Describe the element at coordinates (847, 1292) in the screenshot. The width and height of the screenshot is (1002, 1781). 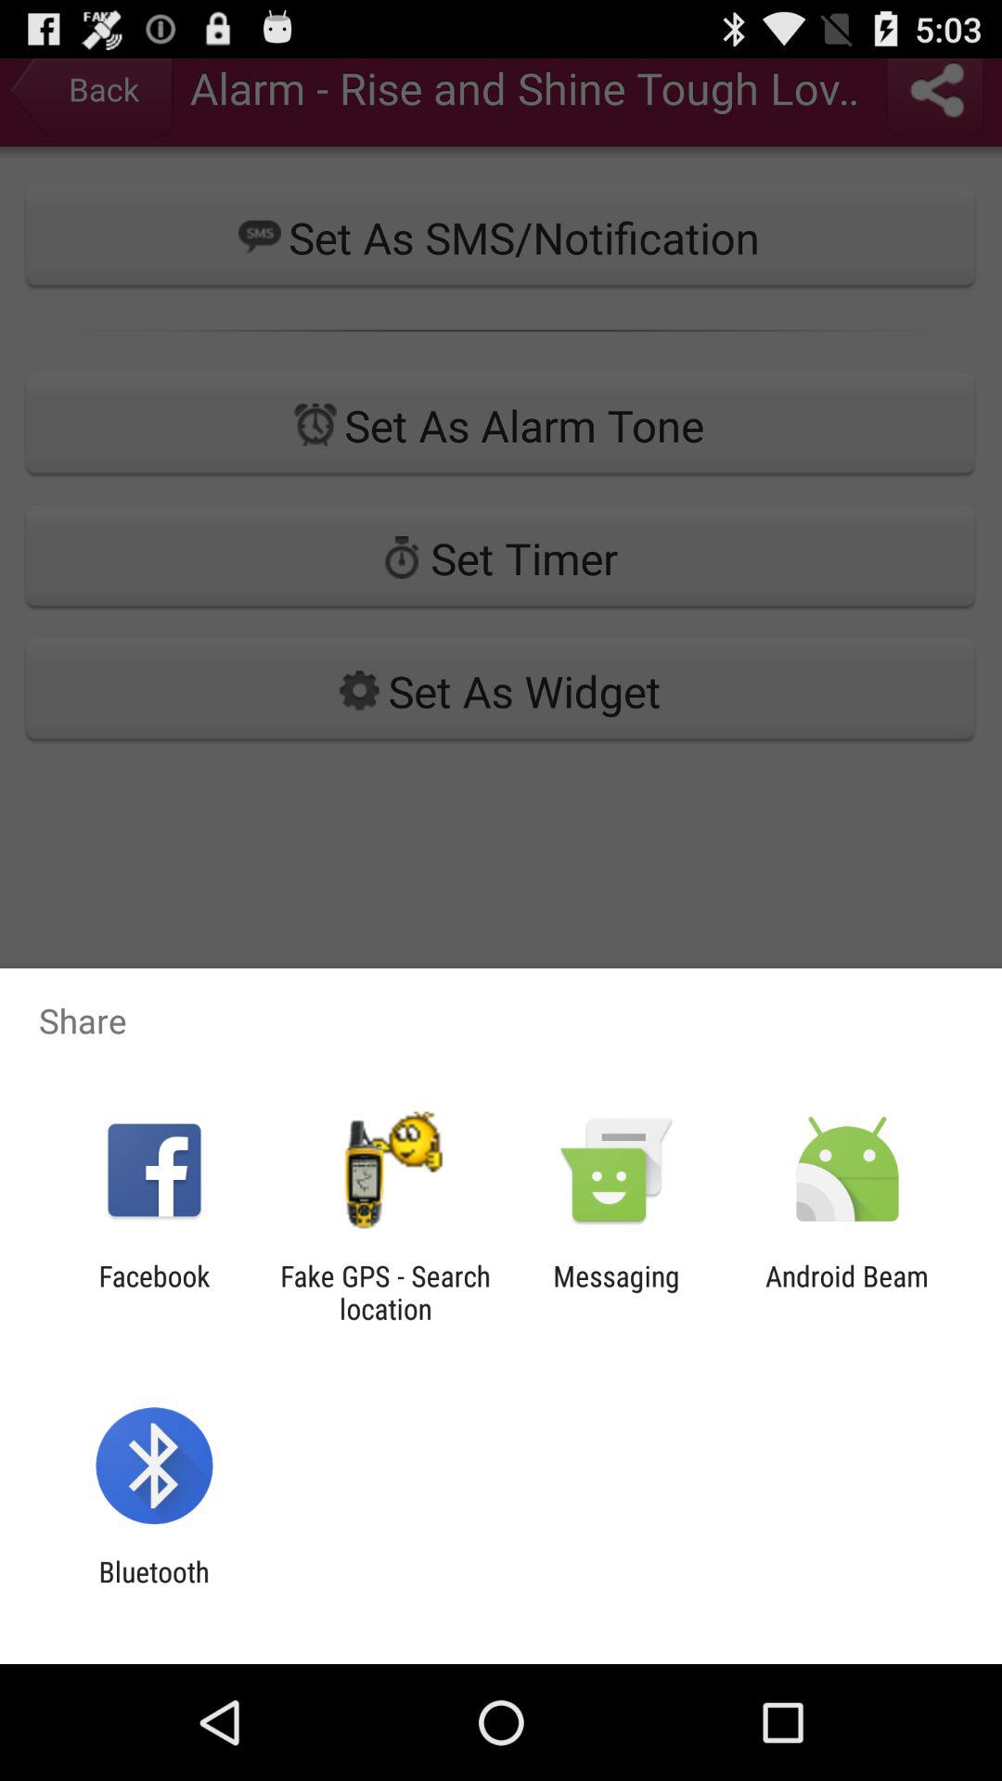
I see `turn off icon to the right of messaging` at that location.